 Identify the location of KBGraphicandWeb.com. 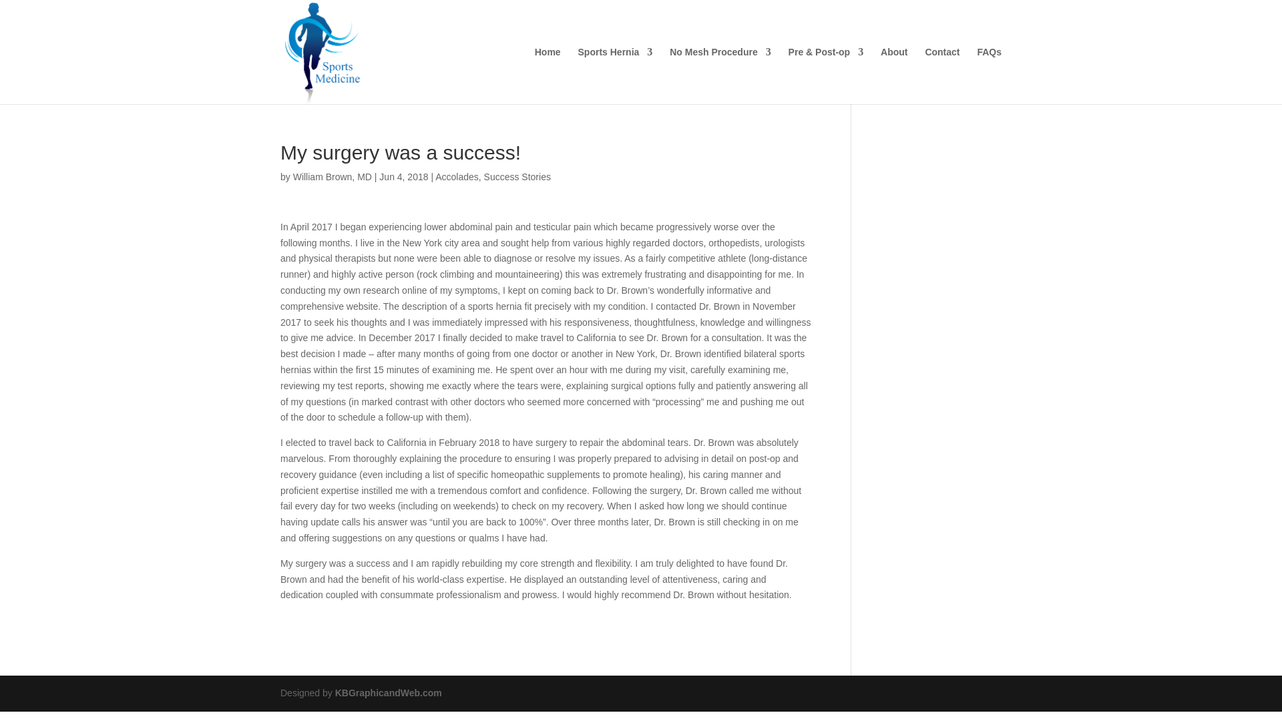
(389, 693).